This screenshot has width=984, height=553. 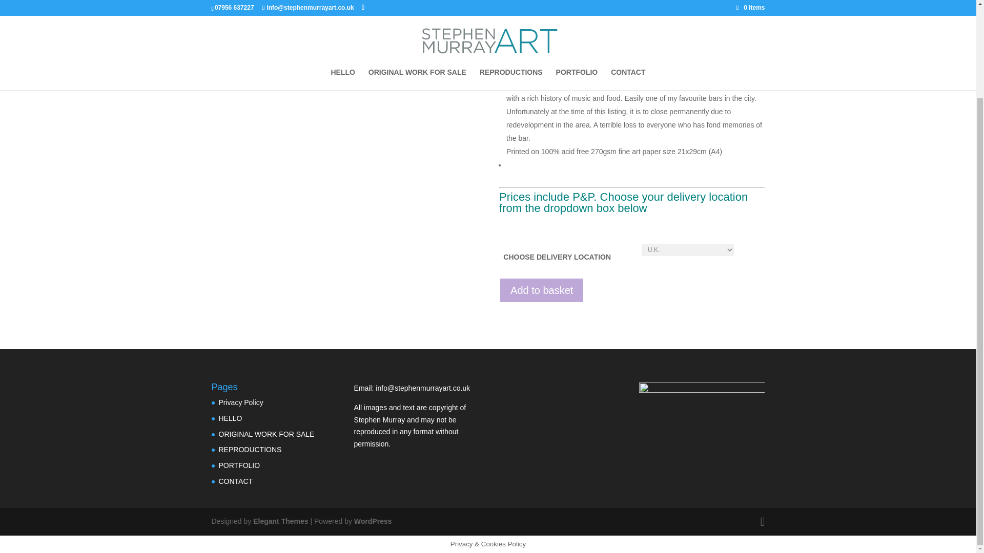 I want to click on Shop, so click(x=242, y=14).